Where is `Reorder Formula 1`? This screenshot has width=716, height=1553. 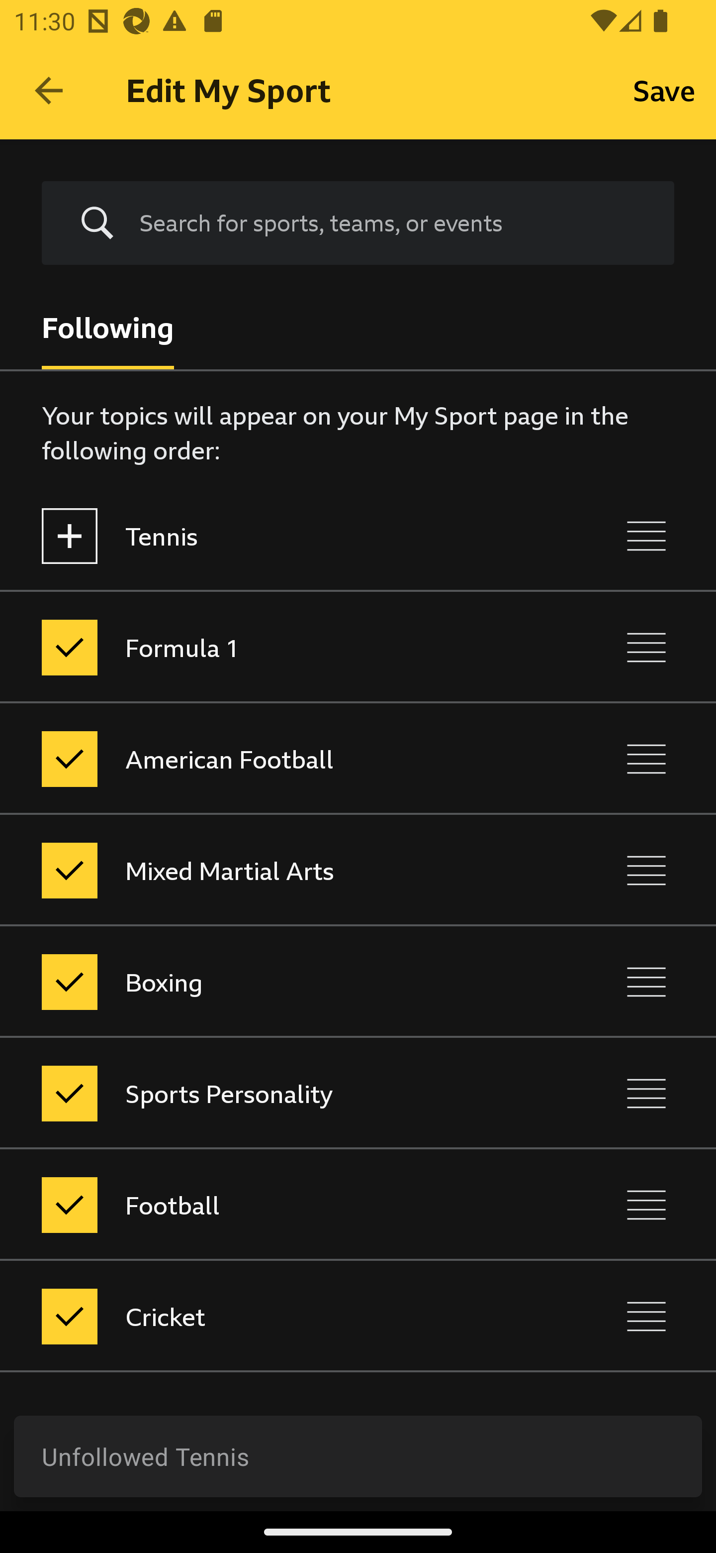 Reorder Formula 1 is located at coordinates (646, 647).